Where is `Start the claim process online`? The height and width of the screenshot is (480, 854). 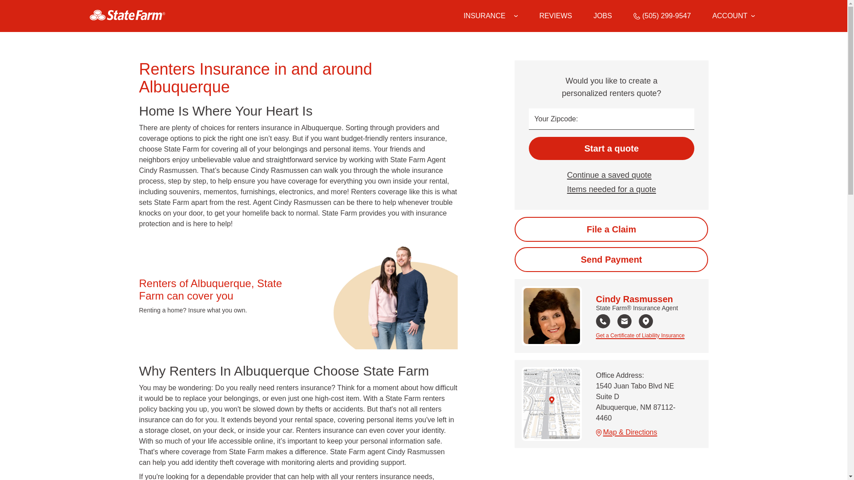 Start the claim process online is located at coordinates (611, 229).